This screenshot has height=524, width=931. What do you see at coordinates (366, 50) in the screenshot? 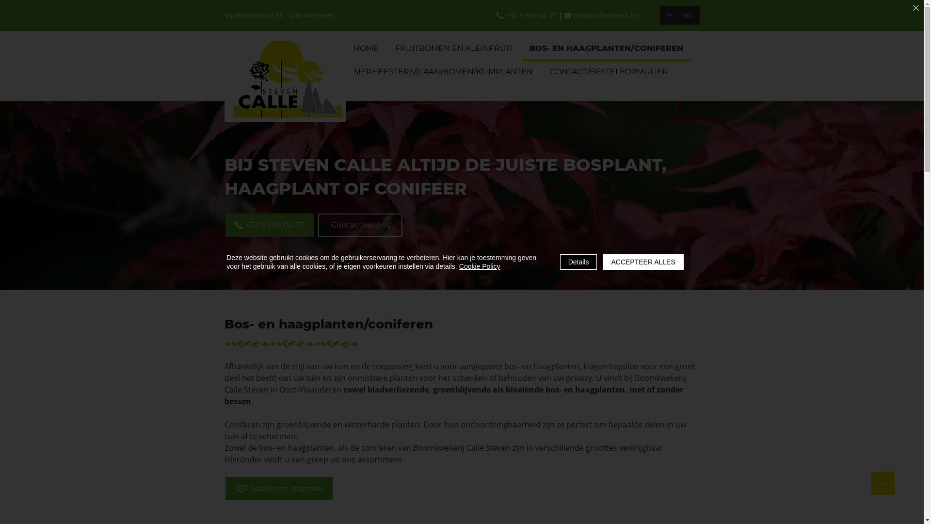
I see `HOME` at bounding box center [366, 50].